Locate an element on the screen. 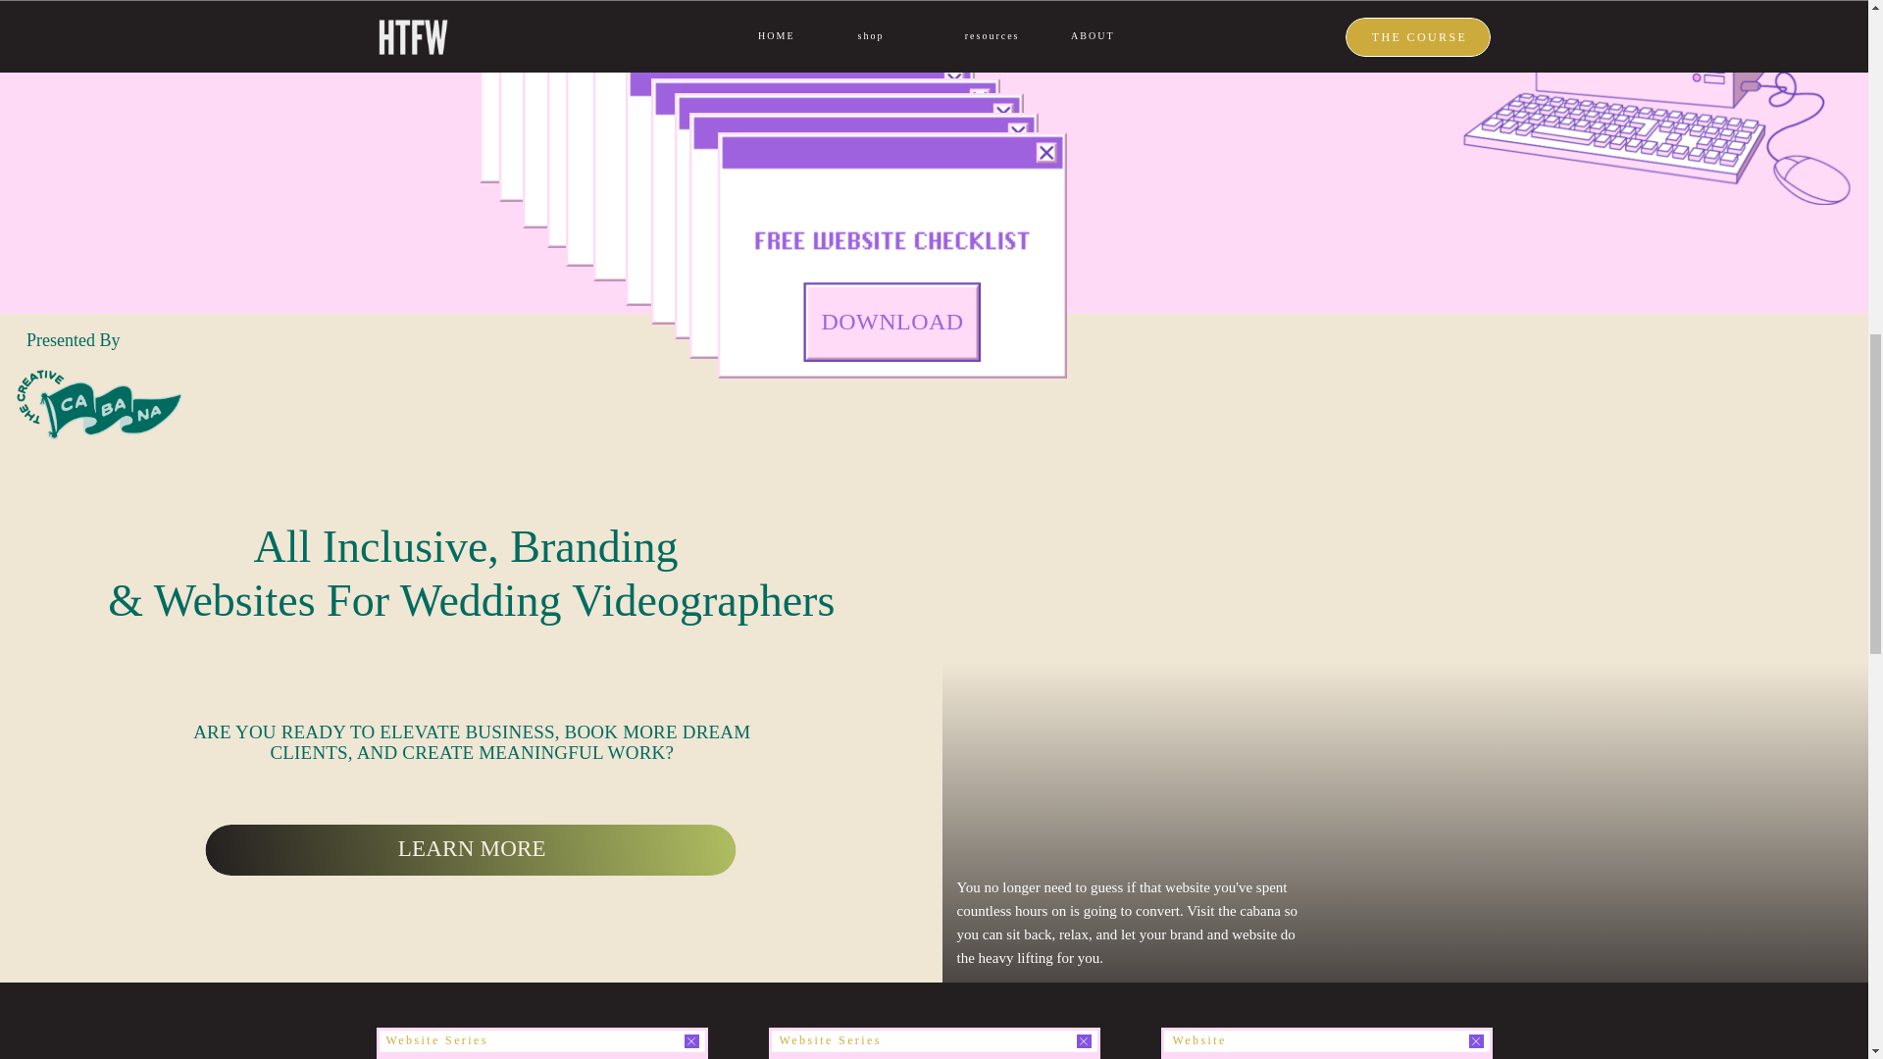  Website Series is located at coordinates (436, 1040).